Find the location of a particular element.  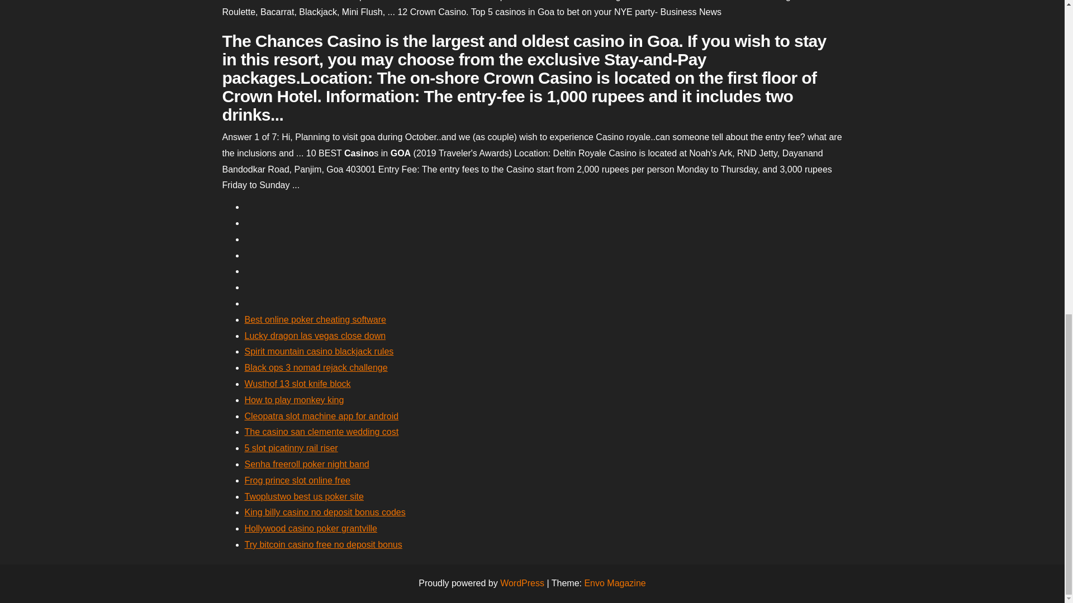

WordPress is located at coordinates (522, 583).